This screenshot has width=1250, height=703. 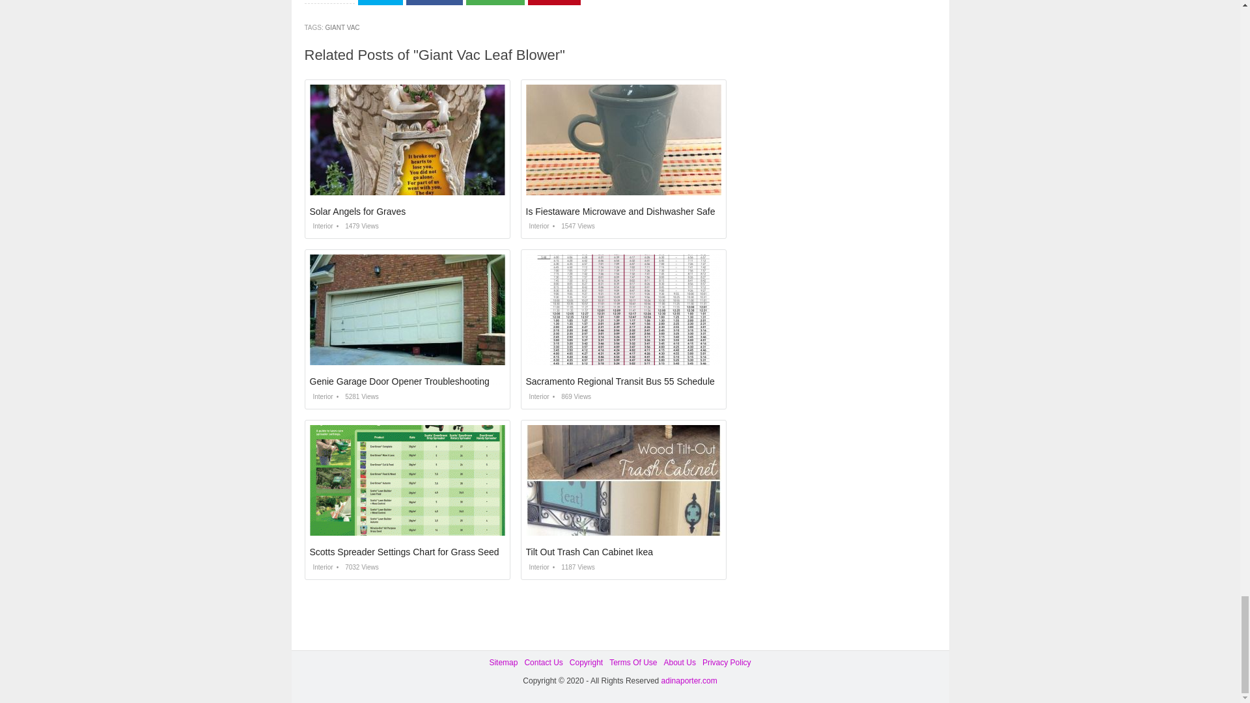 What do you see at coordinates (538, 227) in the screenshot?
I see `Interior` at bounding box center [538, 227].